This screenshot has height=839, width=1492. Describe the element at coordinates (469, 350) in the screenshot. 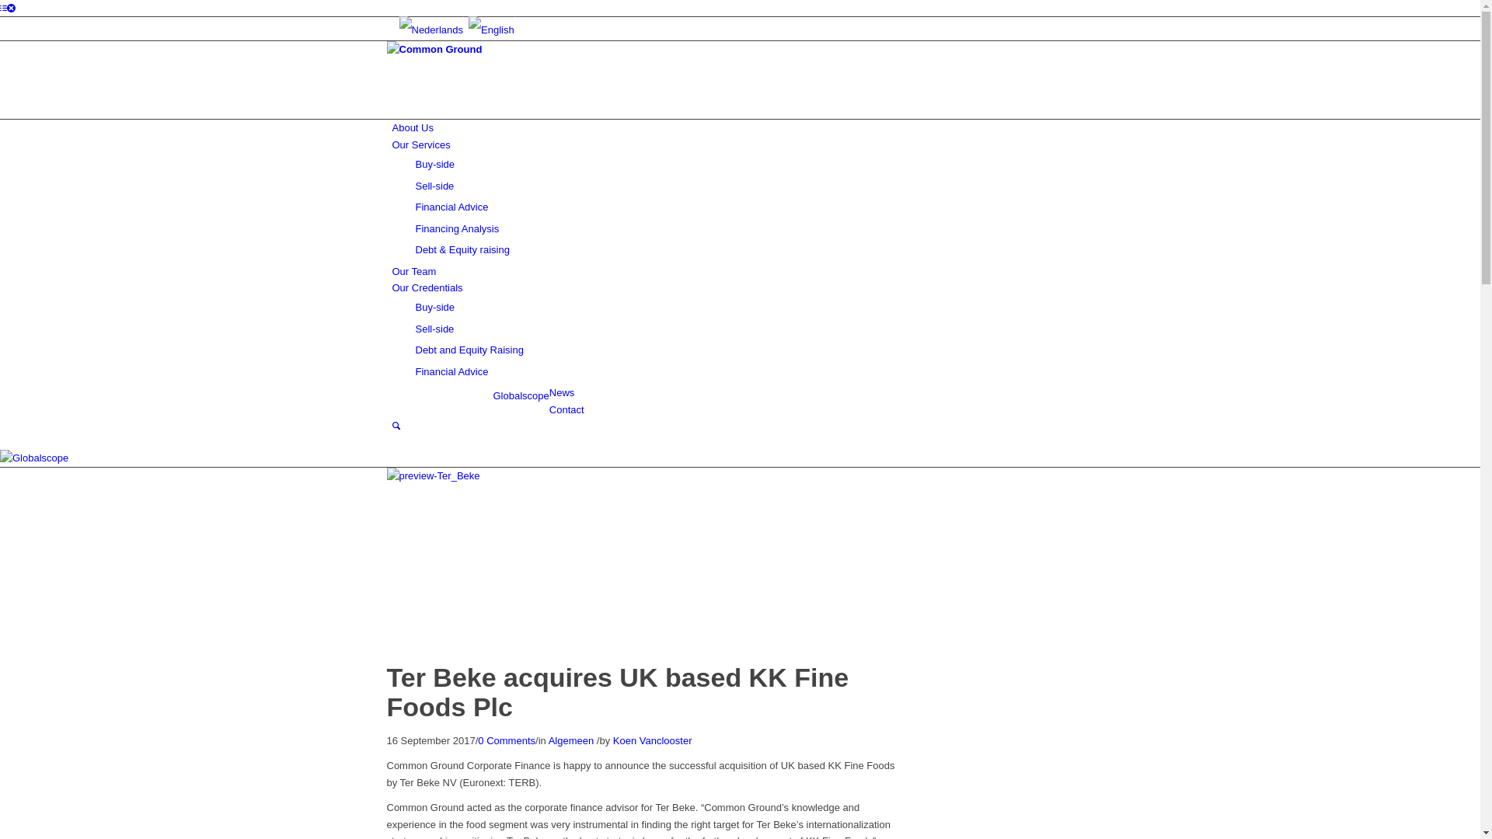

I see `Debt and Equity Raising` at that location.